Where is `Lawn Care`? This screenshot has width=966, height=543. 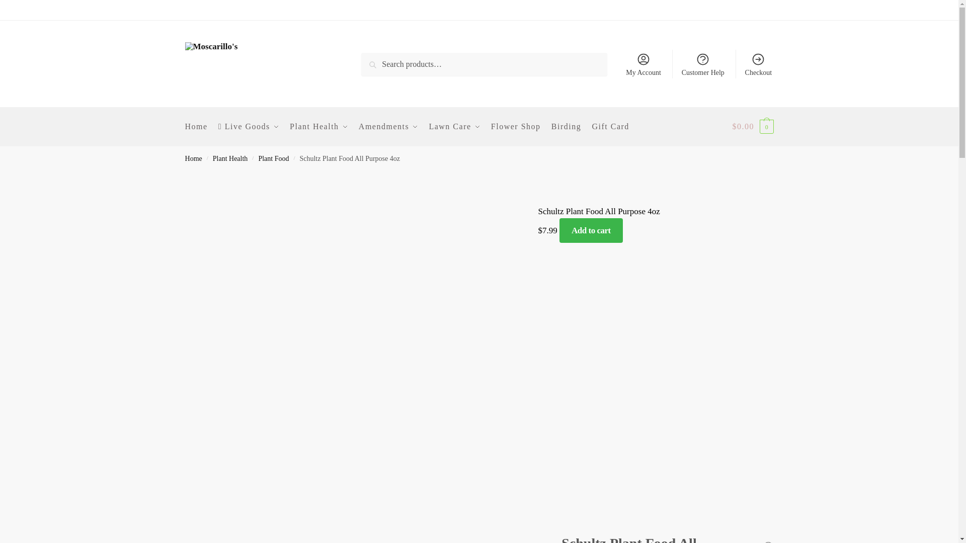
Lawn Care is located at coordinates (454, 126).